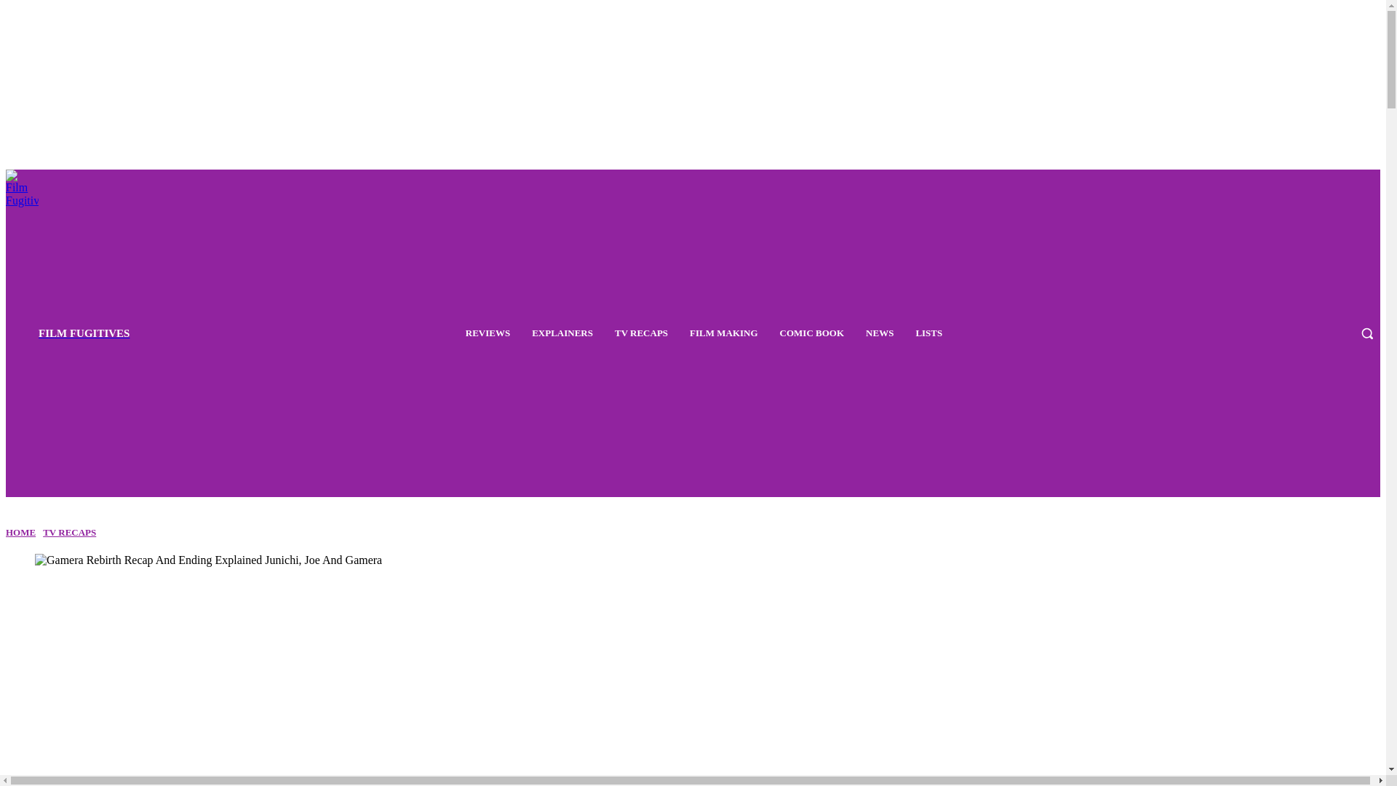 The image size is (1397, 786). What do you see at coordinates (724, 333) in the screenshot?
I see `FILM MAKING` at bounding box center [724, 333].